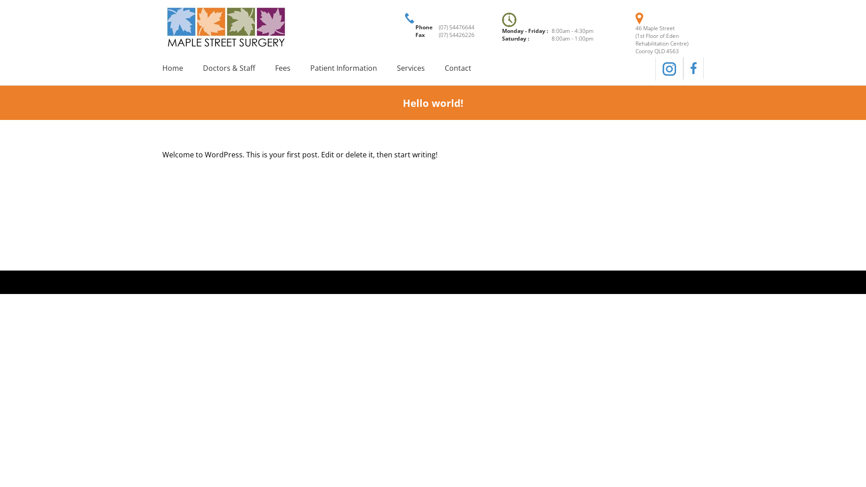 The height and width of the screenshot is (487, 866). What do you see at coordinates (420, 68) in the screenshot?
I see `Services` at bounding box center [420, 68].